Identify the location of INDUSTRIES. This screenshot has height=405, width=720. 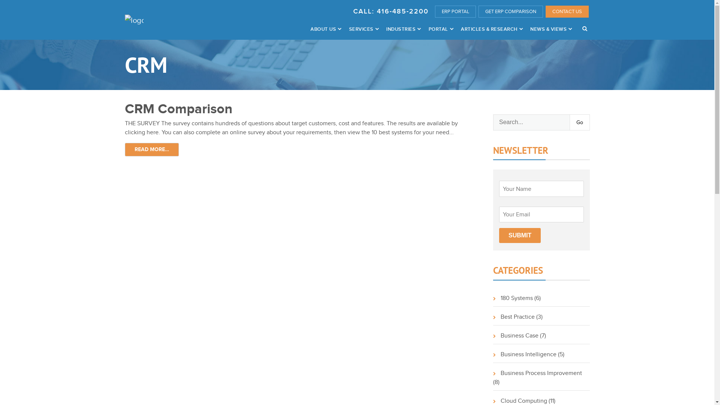
(404, 29).